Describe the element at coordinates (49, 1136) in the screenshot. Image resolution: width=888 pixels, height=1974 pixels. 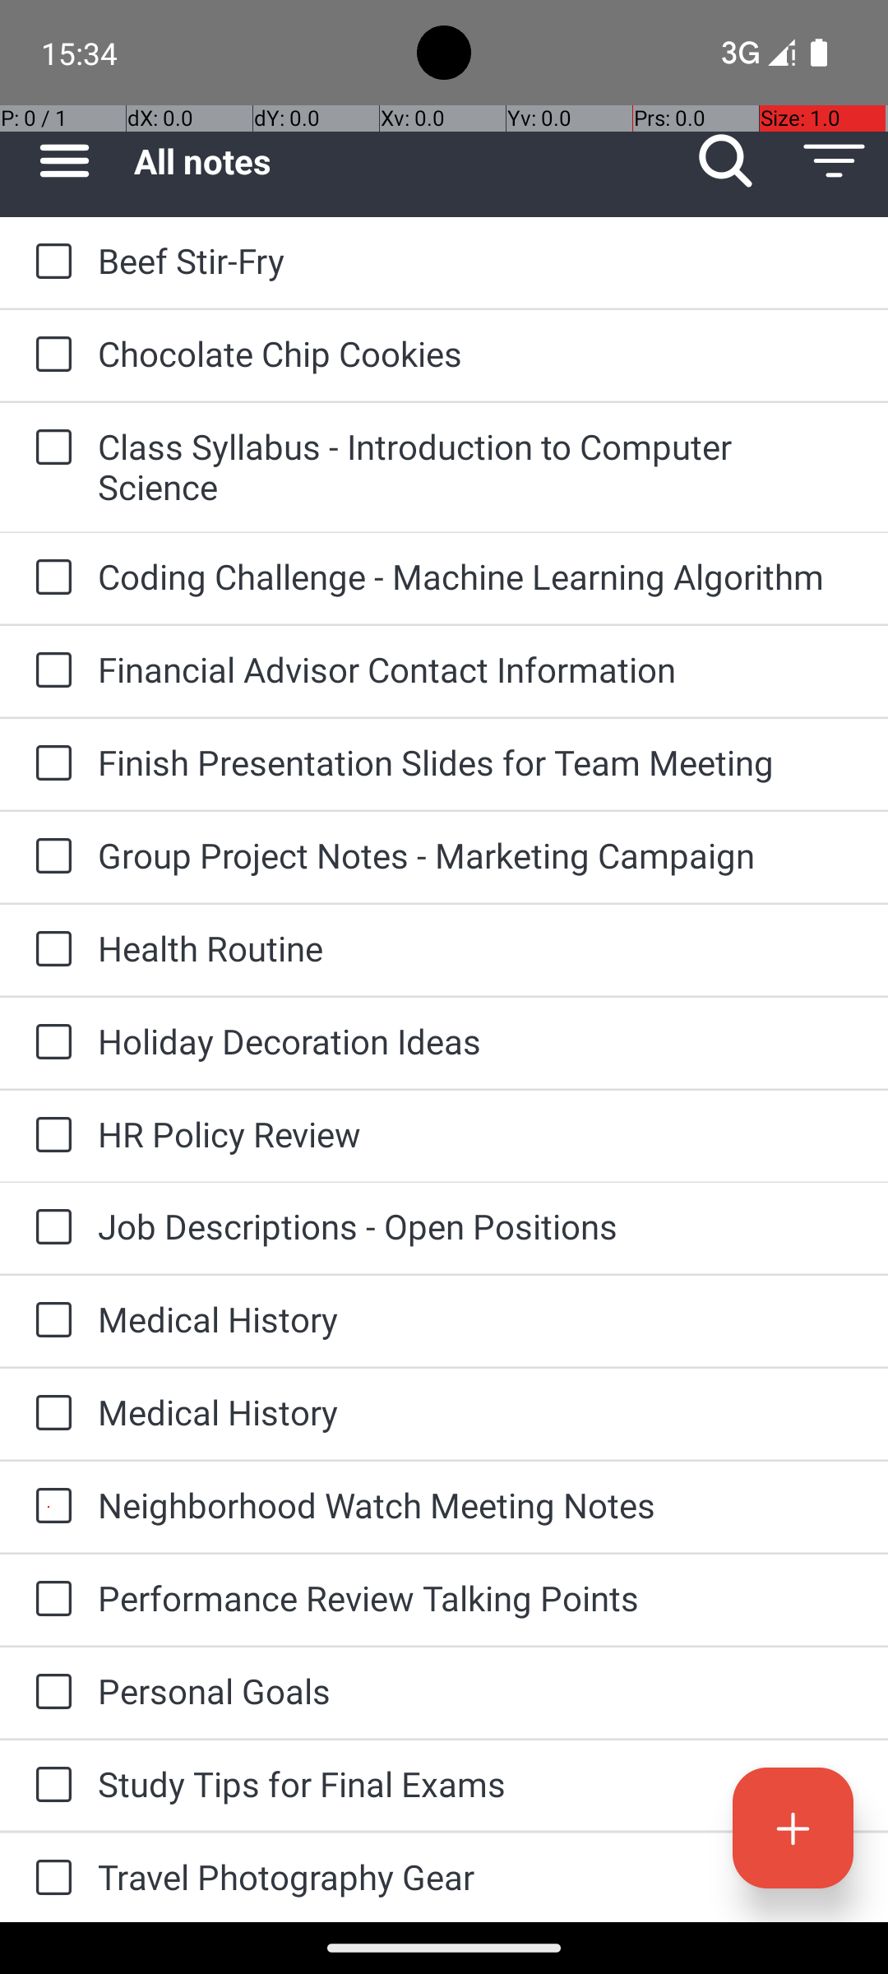
I see `to-do: HR Policy Review` at that location.